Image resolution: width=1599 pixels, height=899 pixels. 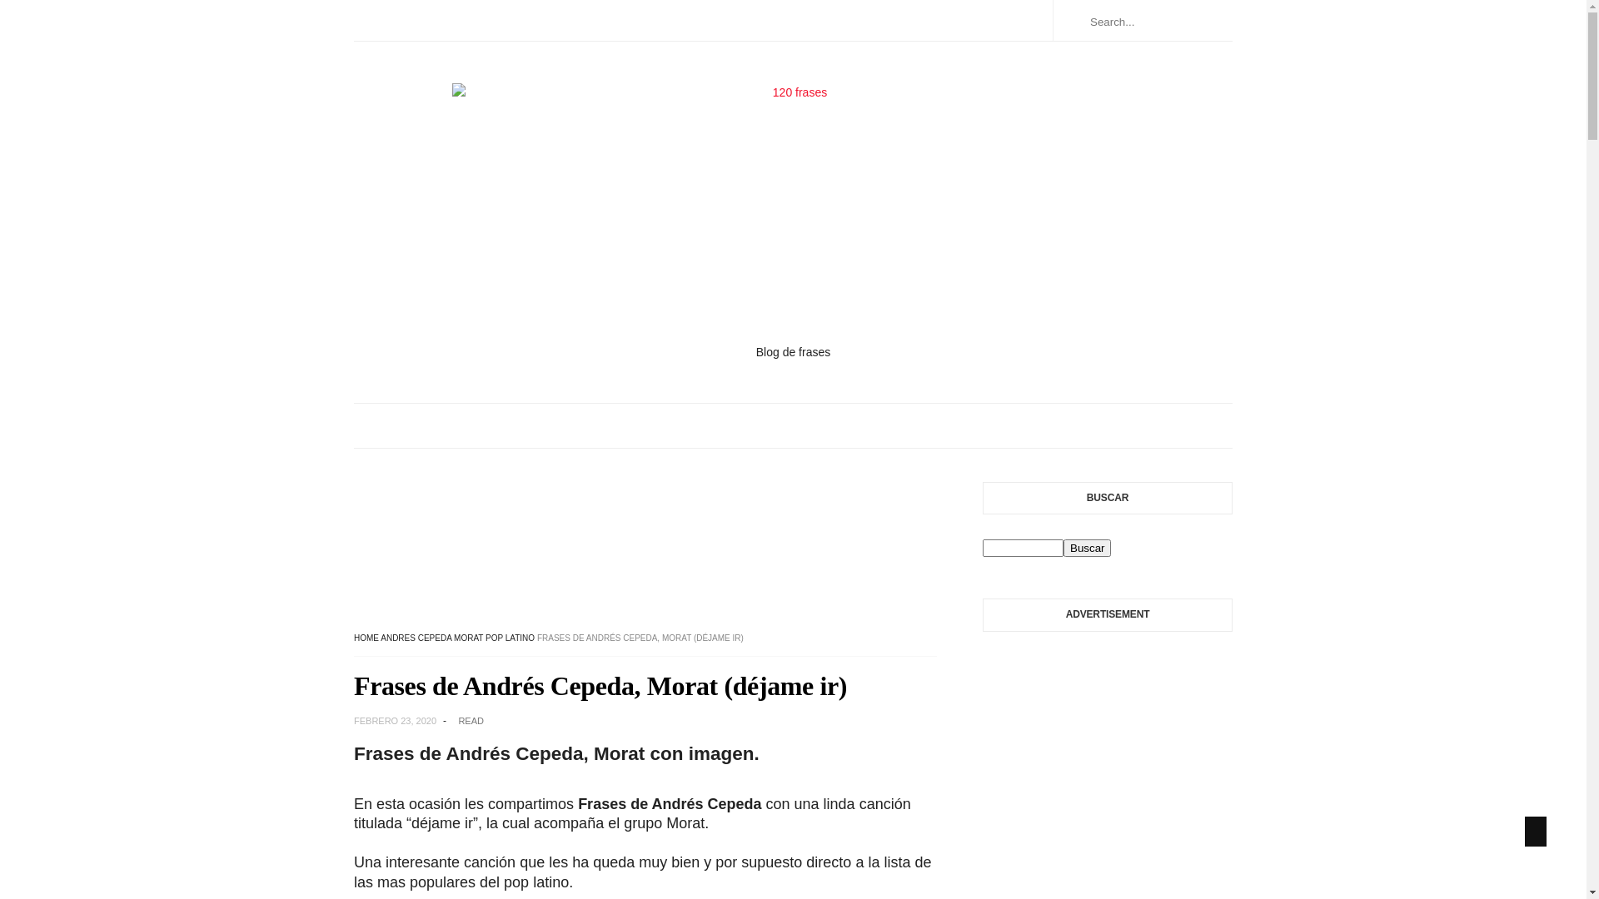 I want to click on HOME, so click(x=366, y=638).